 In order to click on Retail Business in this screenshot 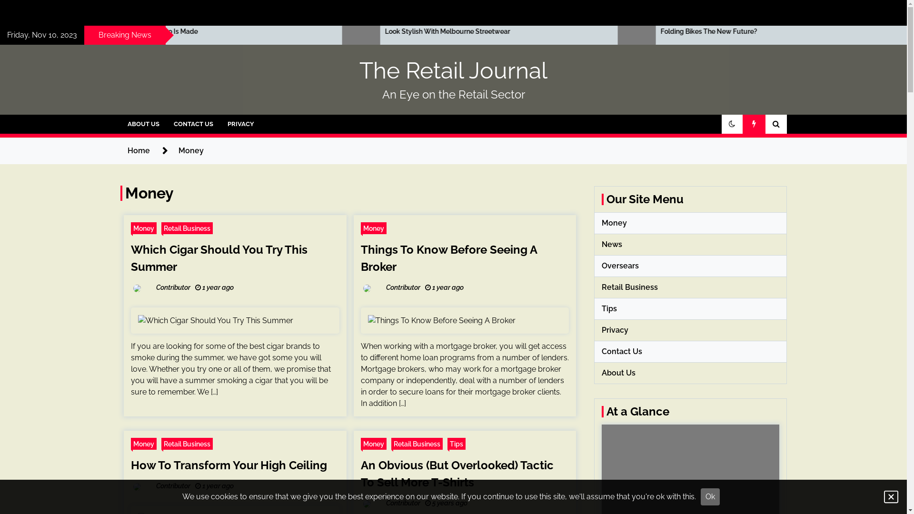, I will do `click(187, 228)`.